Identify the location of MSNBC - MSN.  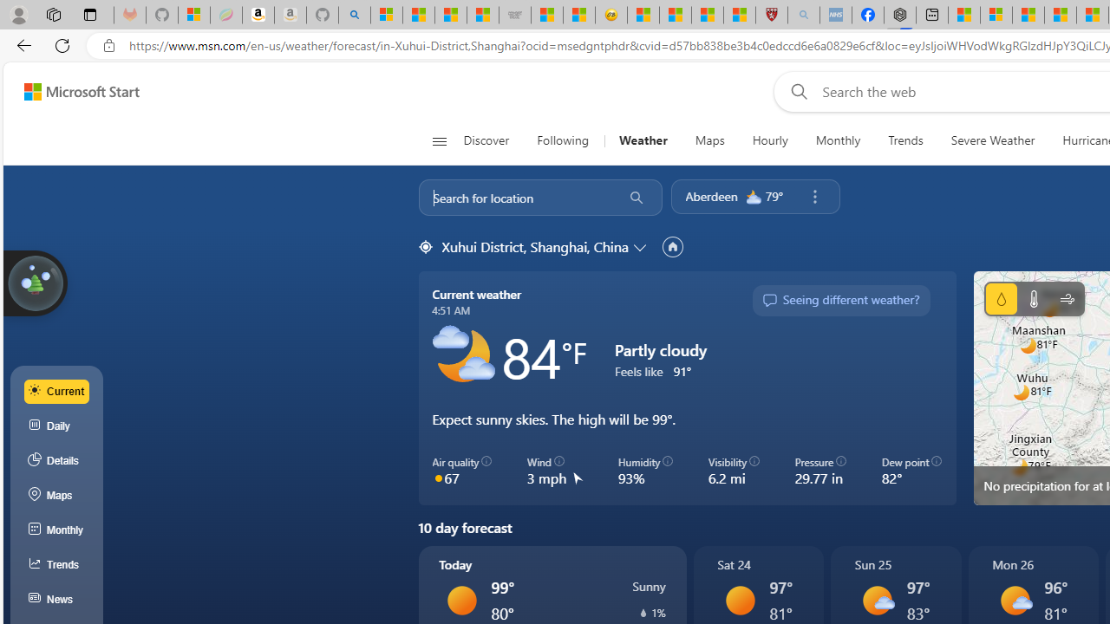
(450, 16).